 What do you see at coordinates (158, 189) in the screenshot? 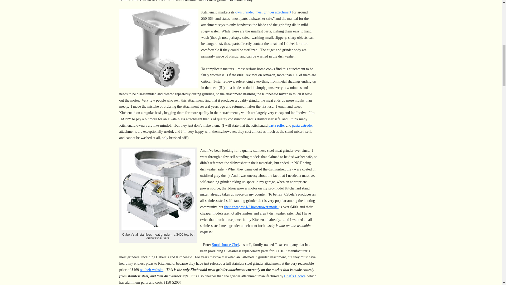
I see `Cabelas-Meat-Grinder` at bounding box center [158, 189].